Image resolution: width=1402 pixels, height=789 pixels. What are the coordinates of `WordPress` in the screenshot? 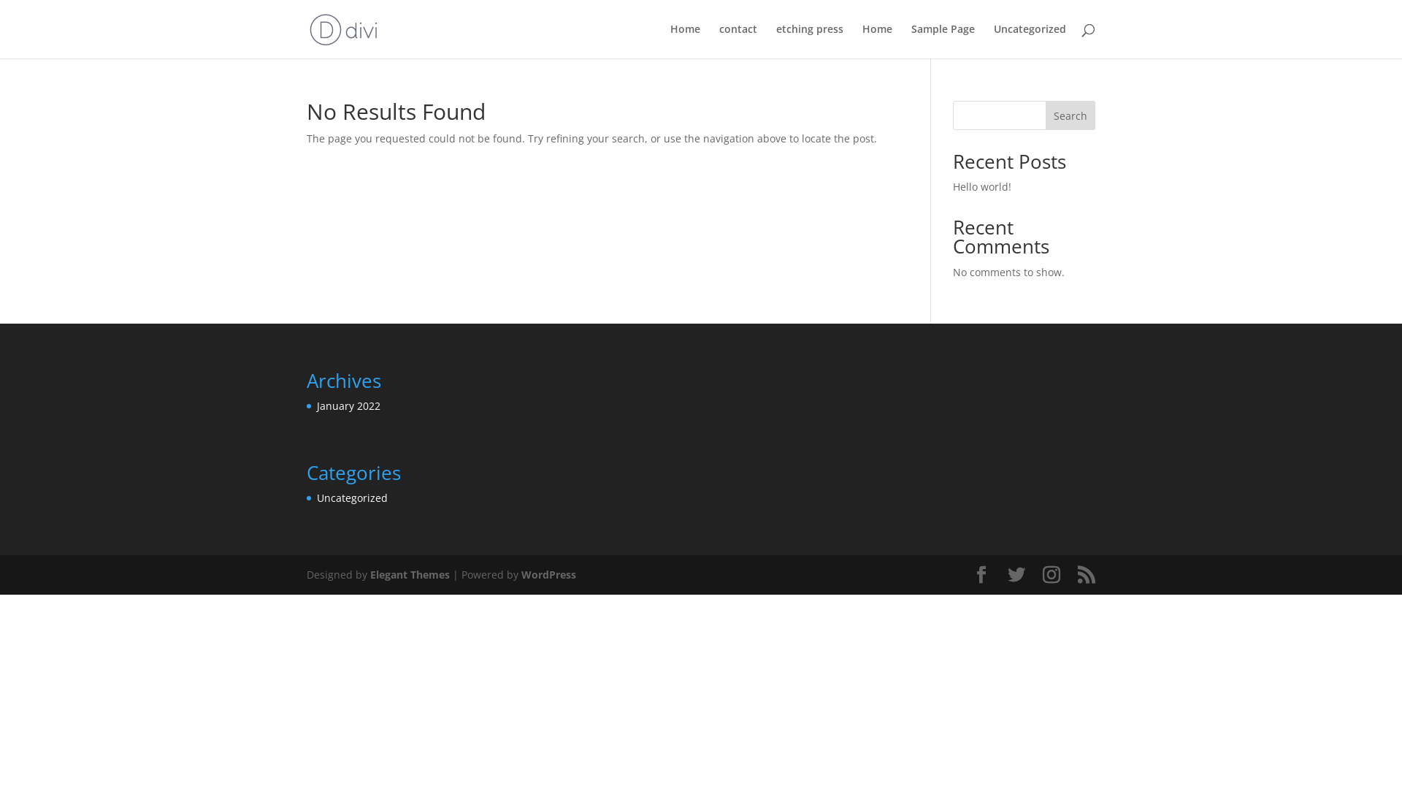 It's located at (549, 574).